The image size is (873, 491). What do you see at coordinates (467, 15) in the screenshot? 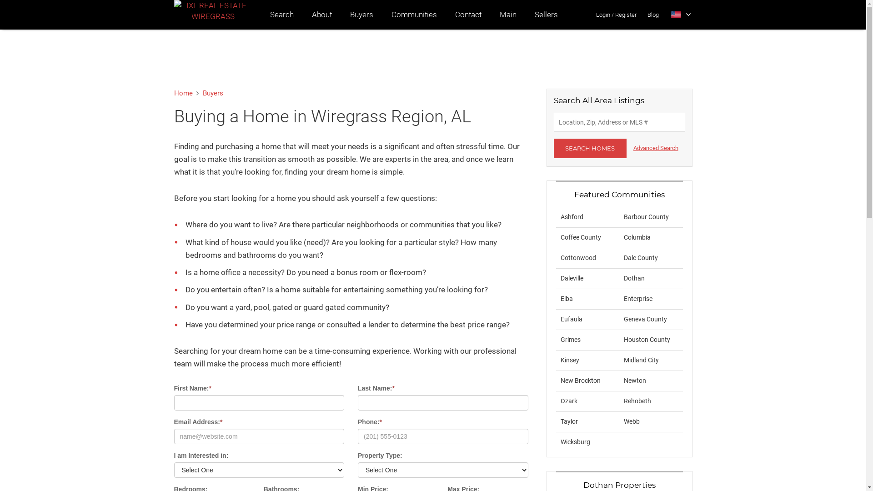
I see `Contact` at bounding box center [467, 15].